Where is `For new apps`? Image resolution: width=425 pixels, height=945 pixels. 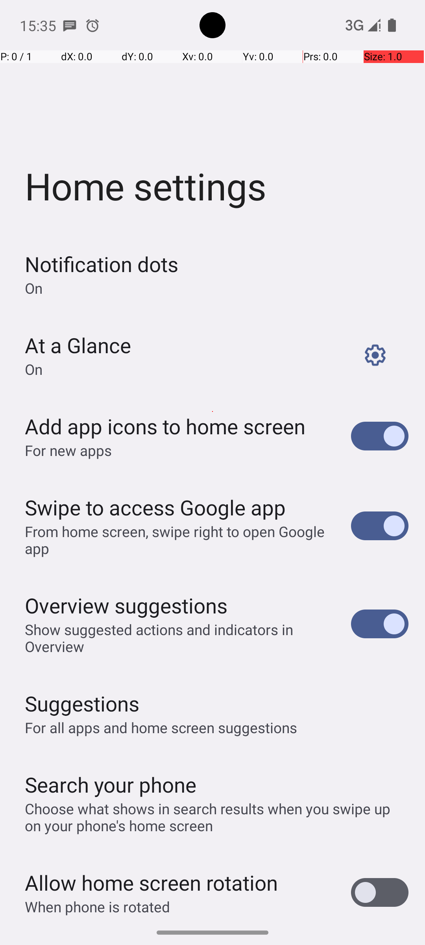 For new apps is located at coordinates (68, 450).